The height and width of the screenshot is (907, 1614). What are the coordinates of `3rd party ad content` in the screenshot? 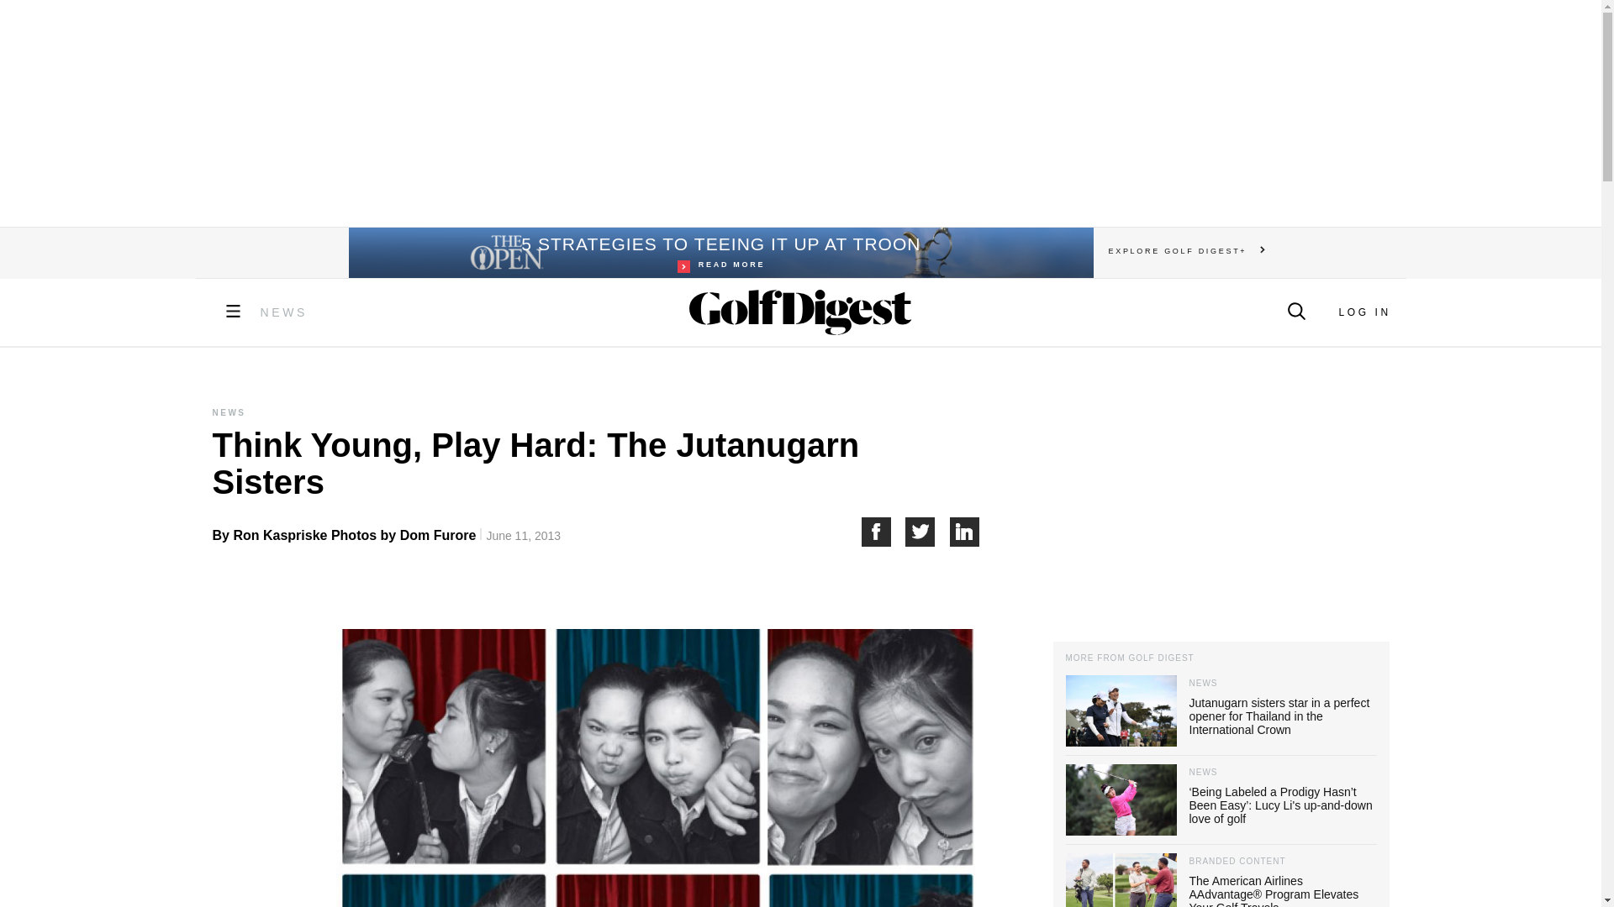 It's located at (883, 532).